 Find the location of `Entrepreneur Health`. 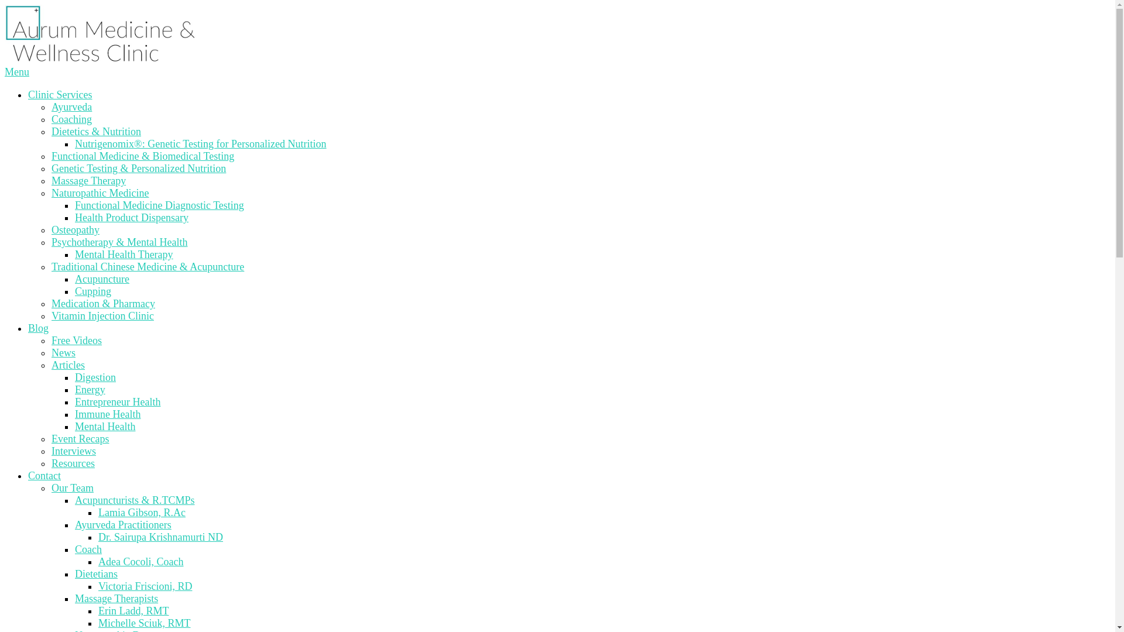

Entrepreneur Health is located at coordinates (118, 402).